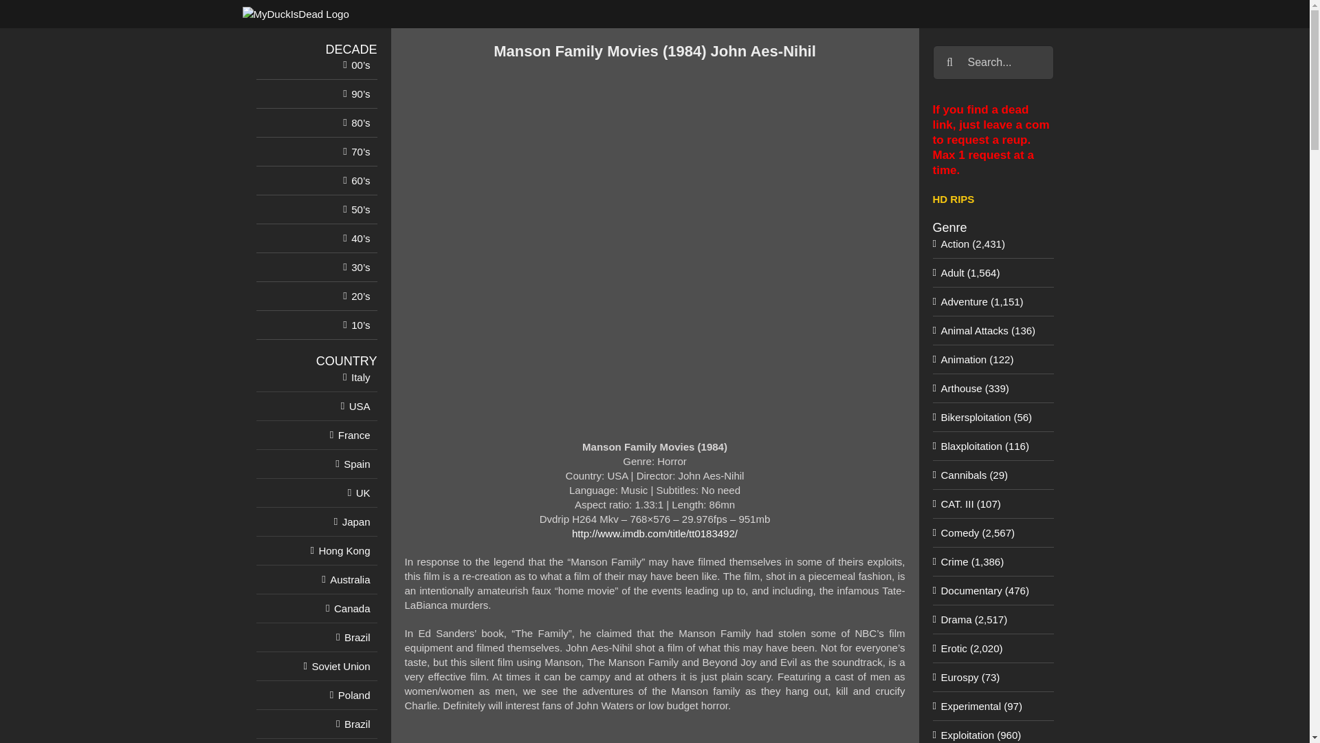 This screenshot has height=743, width=1320. I want to click on France, so click(354, 435).